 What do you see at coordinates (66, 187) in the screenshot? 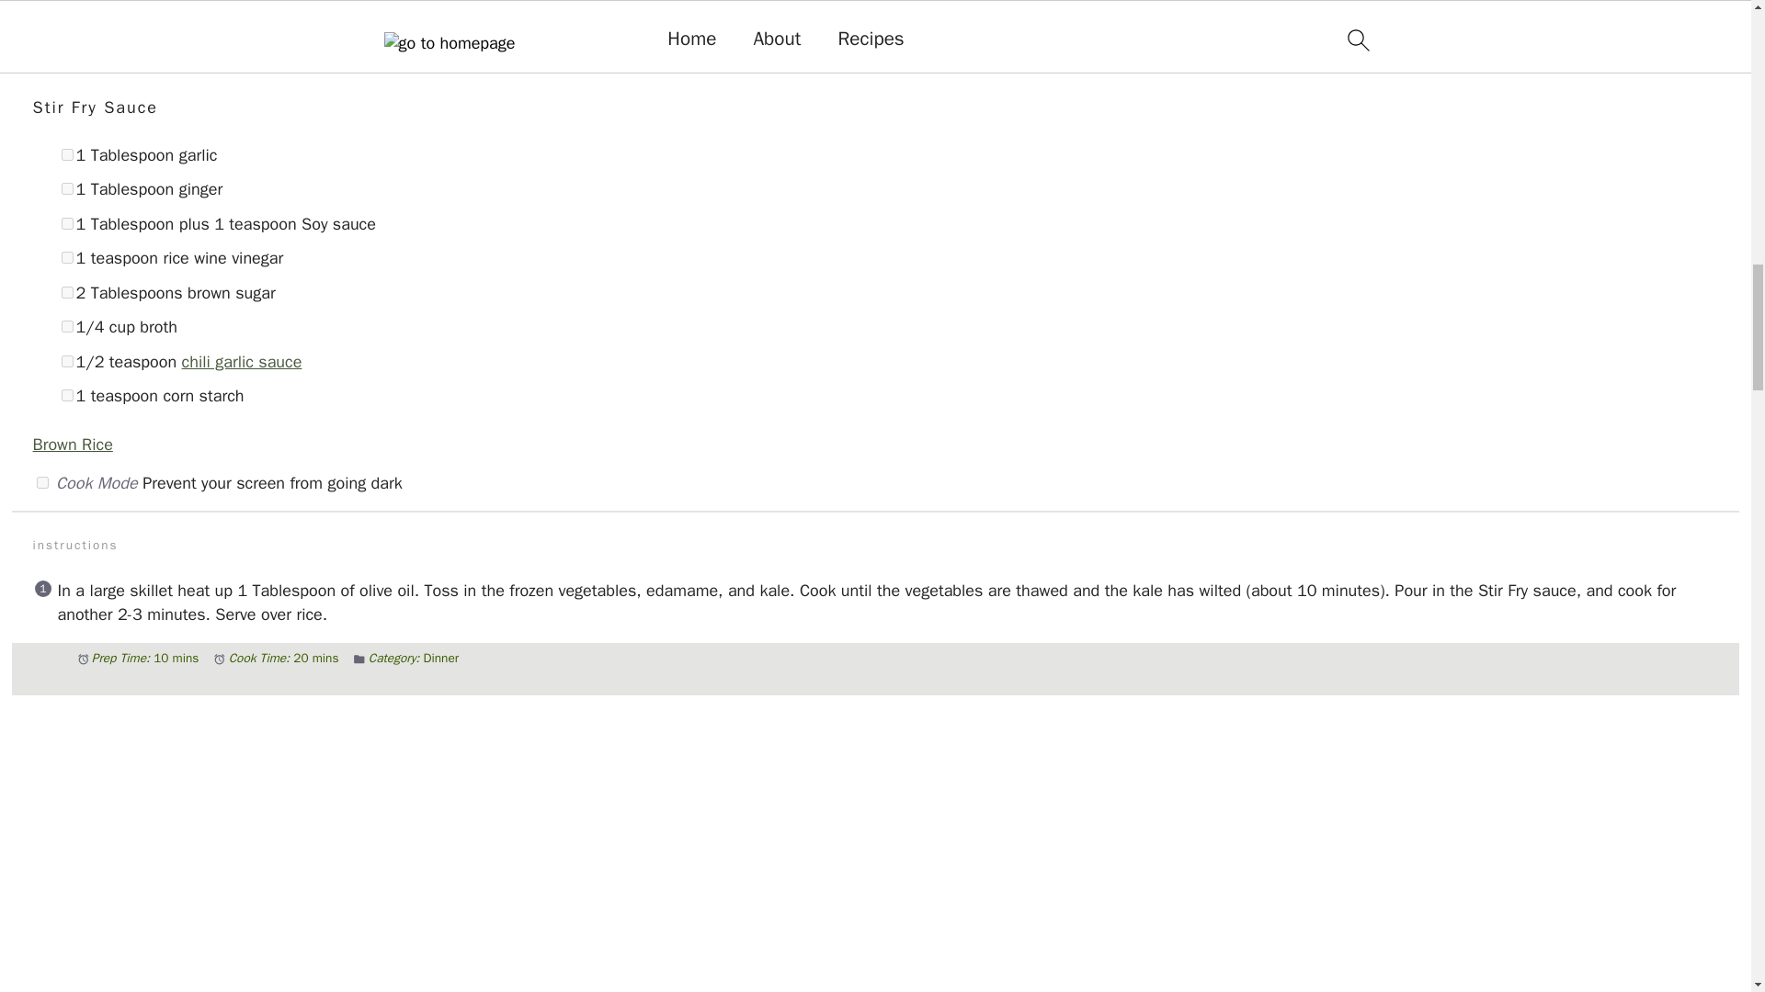
I see `on` at bounding box center [66, 187].